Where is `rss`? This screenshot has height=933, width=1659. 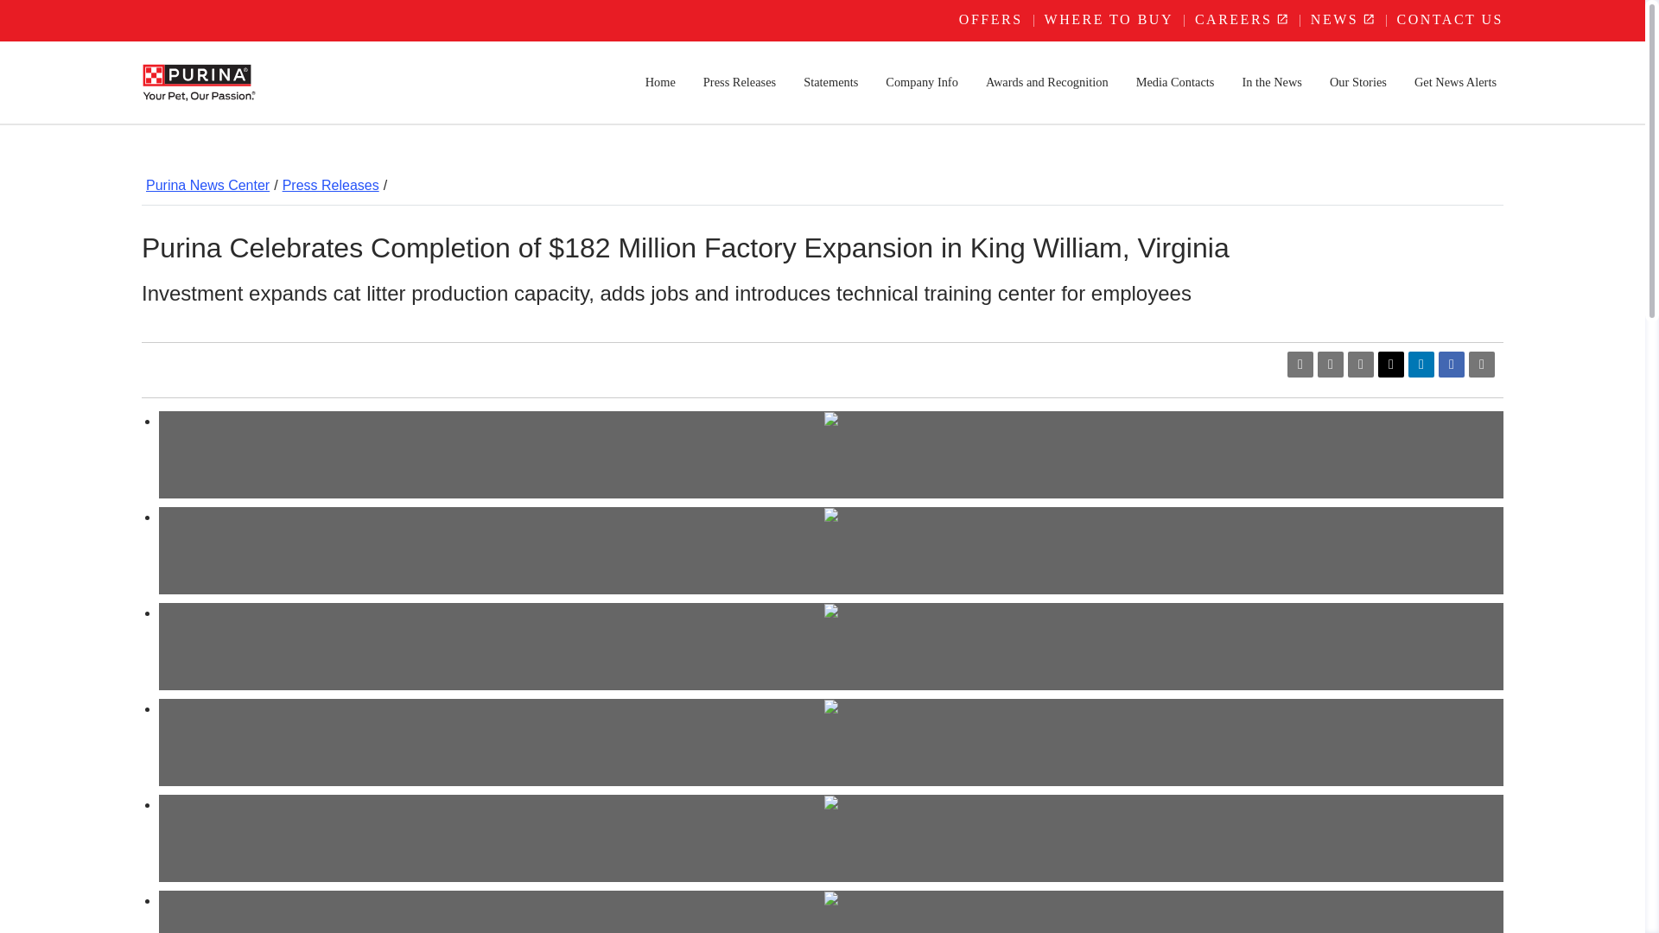 rss is located at coordinates (1331, 365).